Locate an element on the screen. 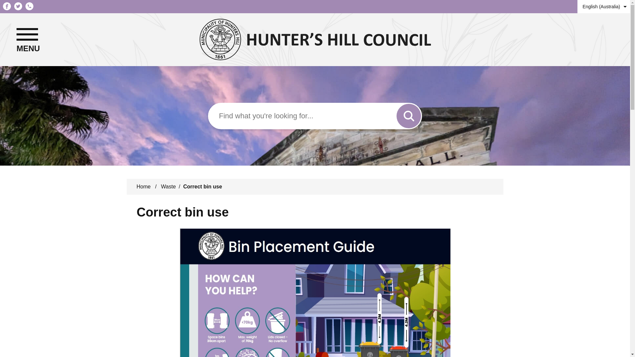  Hunter's Hill Council - Home - Logo is located at coordinates (315, 40).